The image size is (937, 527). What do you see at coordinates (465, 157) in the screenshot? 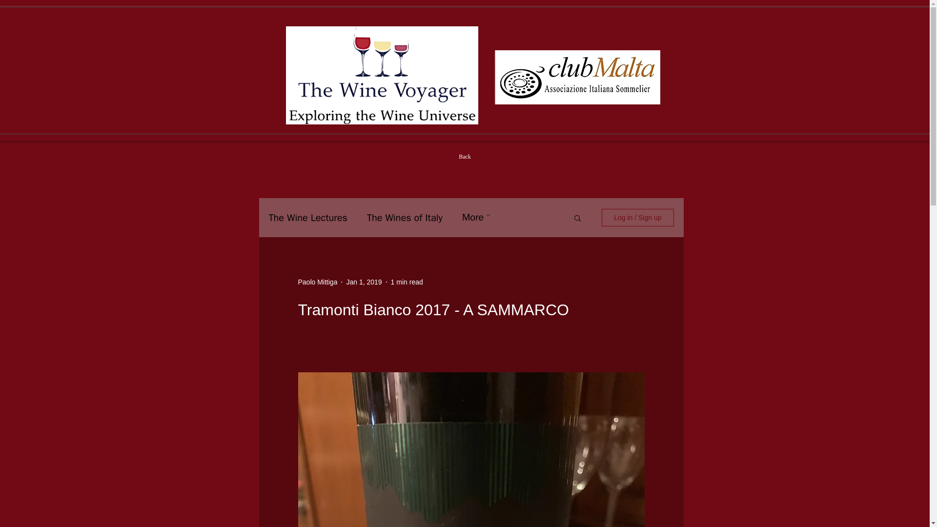
I see `Back` at bounding box center [465, 157].